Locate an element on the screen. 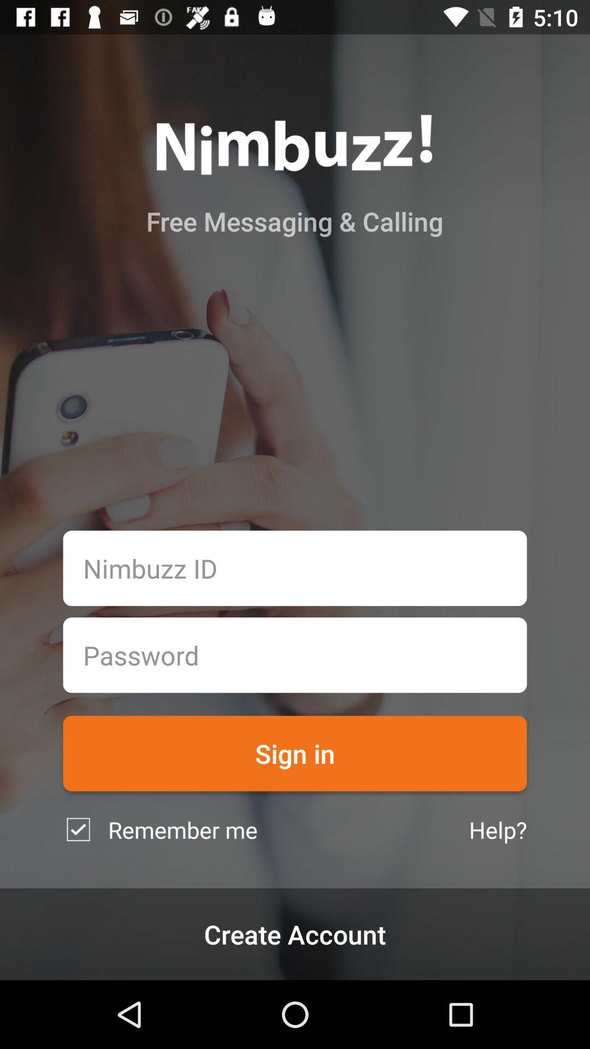  enter your password is located at coordinates (295, 655).